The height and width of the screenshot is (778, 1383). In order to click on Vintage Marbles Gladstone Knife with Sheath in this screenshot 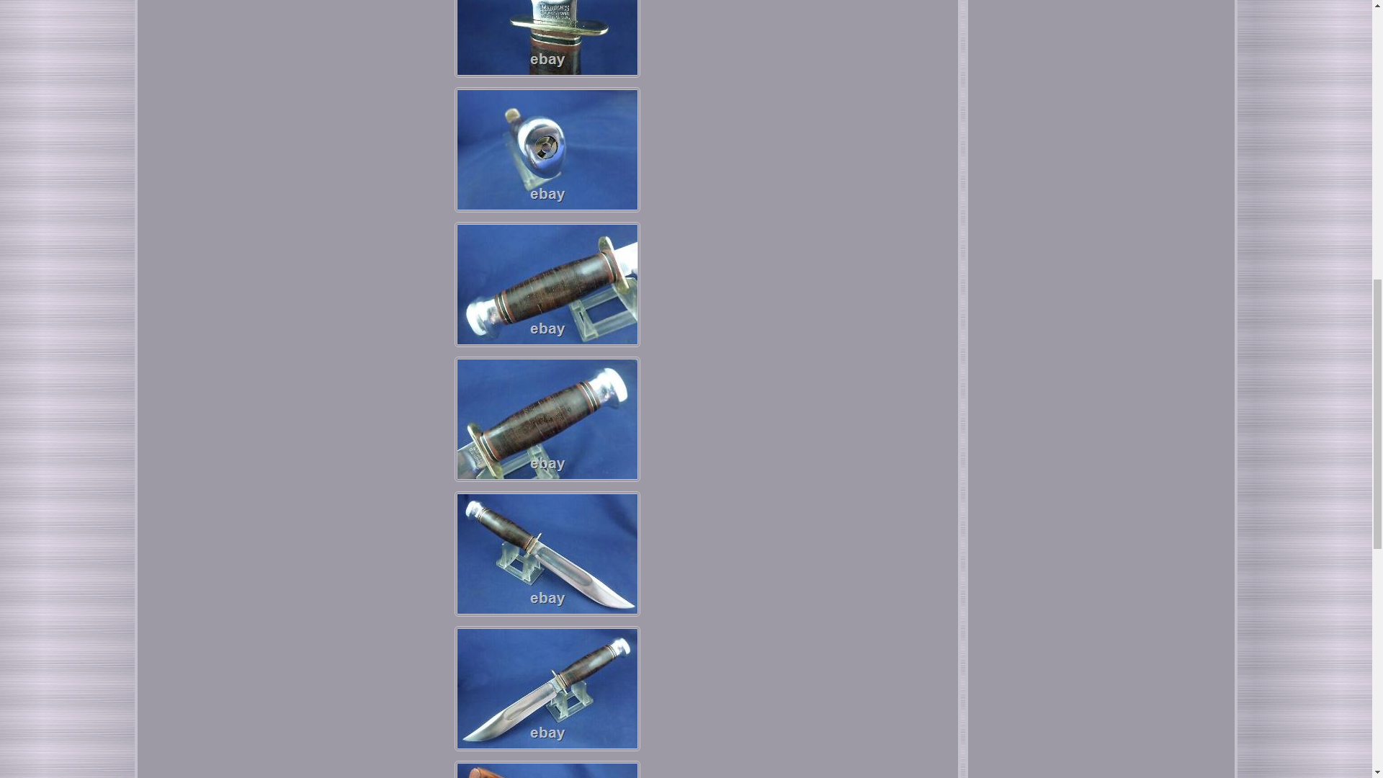, I will do `click(547, 553)`.